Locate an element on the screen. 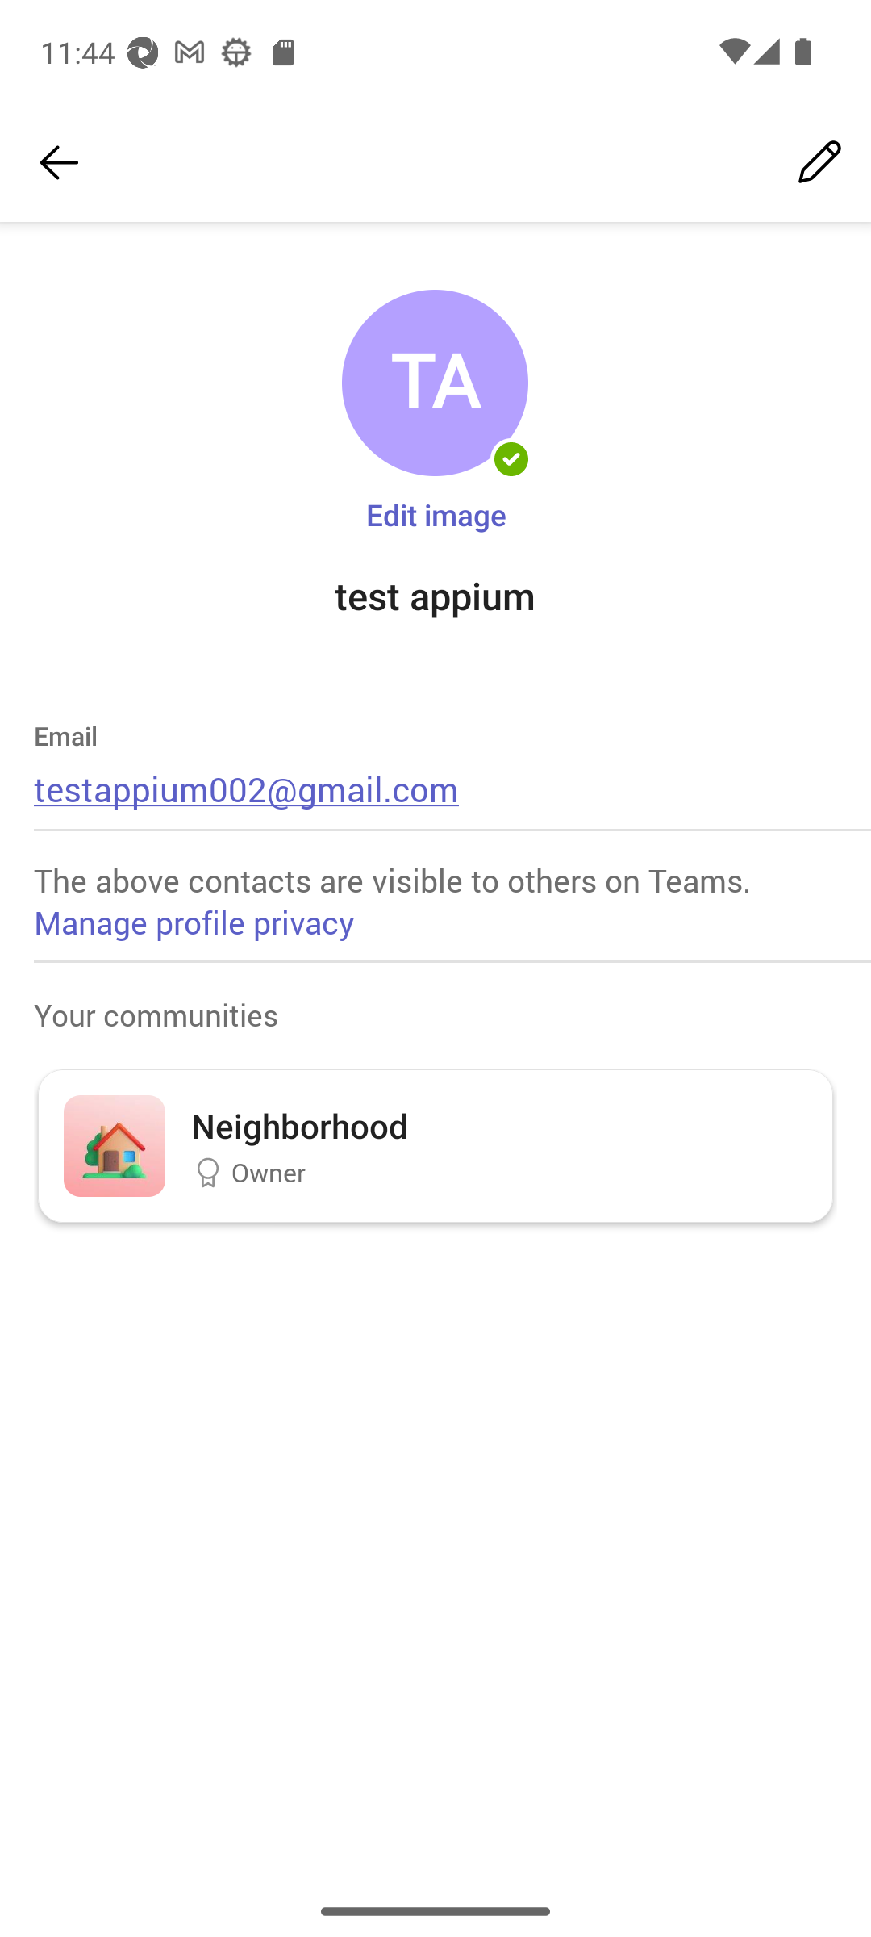 The height and width of the screenshot is (1937, 871). test appium profile picture, Status: Available is located at coordinates (435, 383).